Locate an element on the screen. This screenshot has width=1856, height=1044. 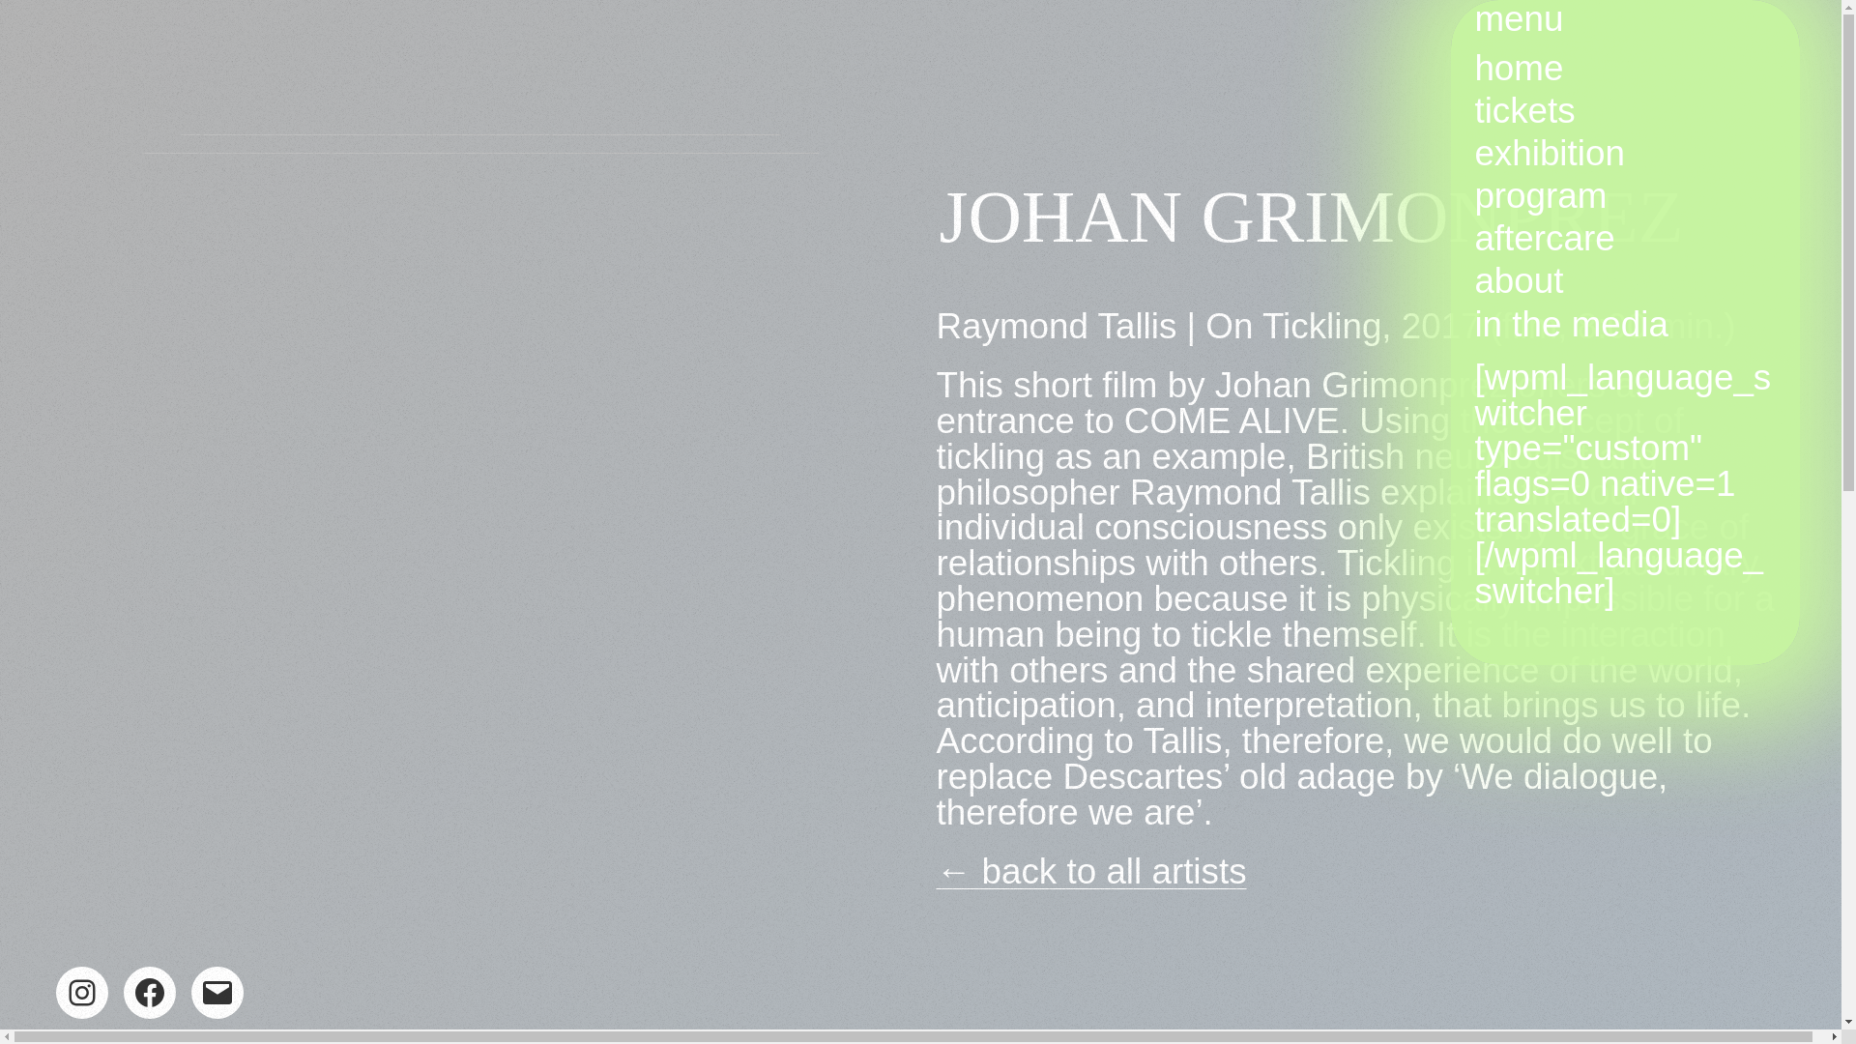
menu is located at coordinates (1624, 19).